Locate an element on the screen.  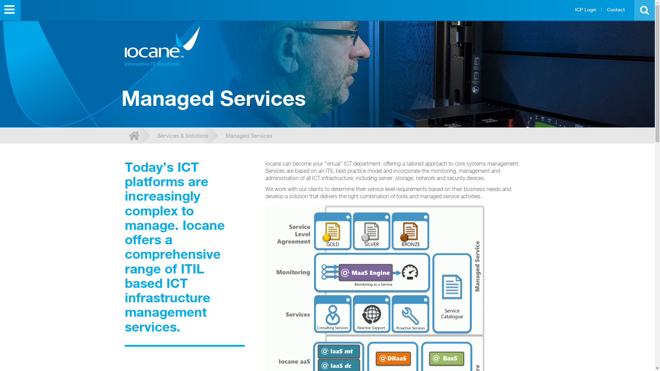
Contact is located at coordinates (616, 10).